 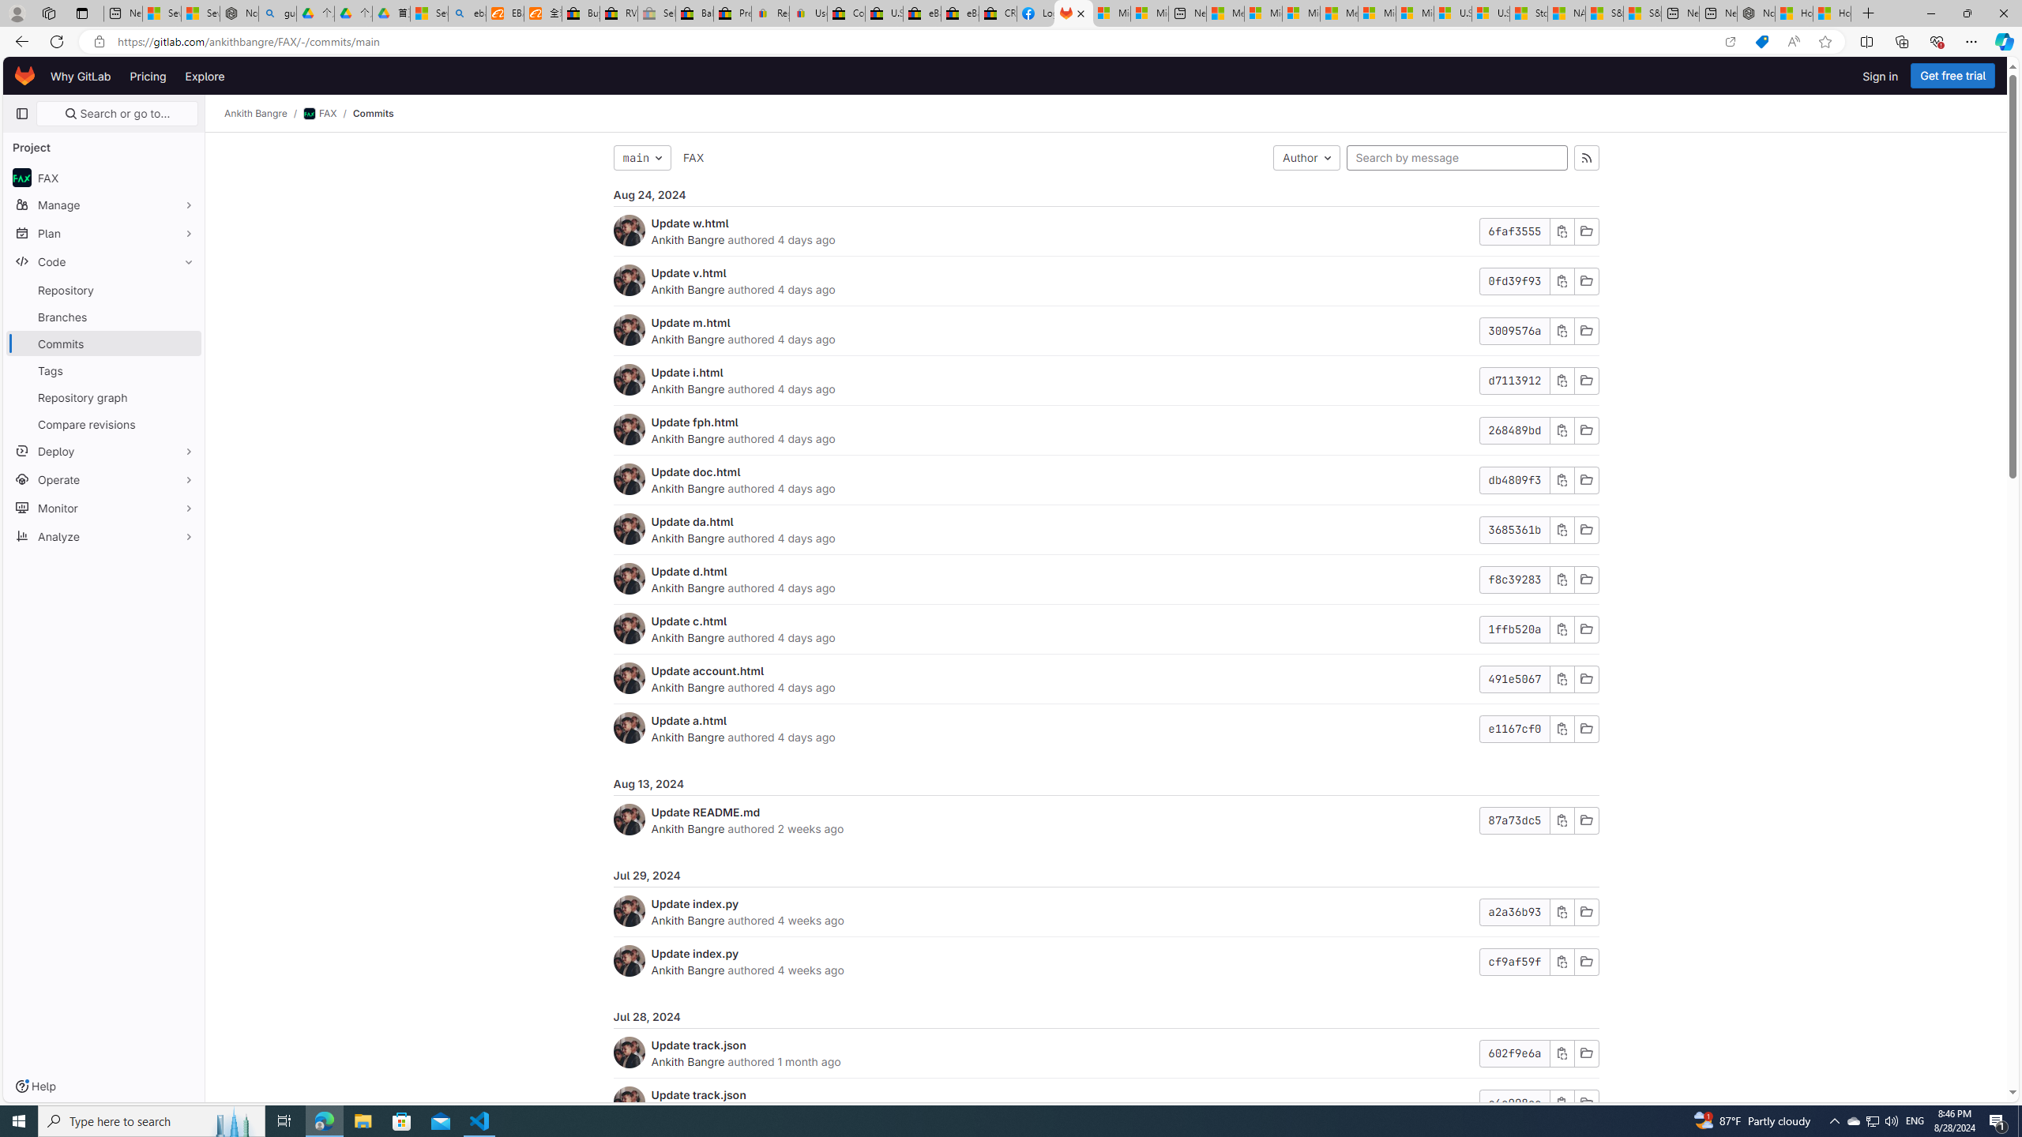 What do you see at coordinates (1106, 876) in the screenshot?
I see `Jul 29, 2024` at bounding box center [1106, 876].